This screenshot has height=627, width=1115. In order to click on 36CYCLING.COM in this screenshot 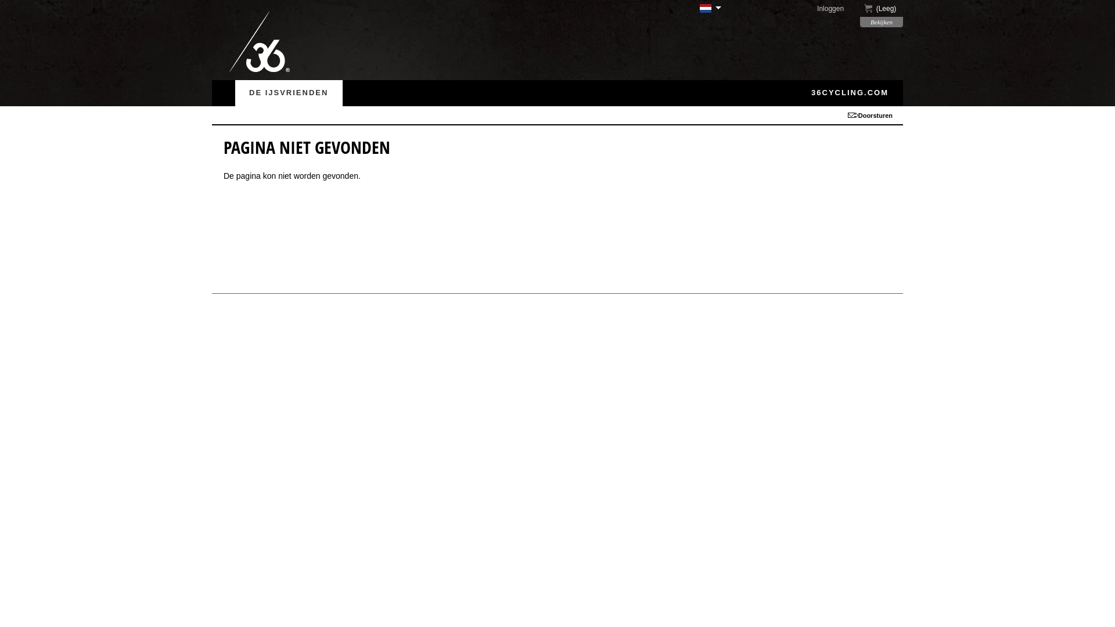, I will do `click(850, 93)`.